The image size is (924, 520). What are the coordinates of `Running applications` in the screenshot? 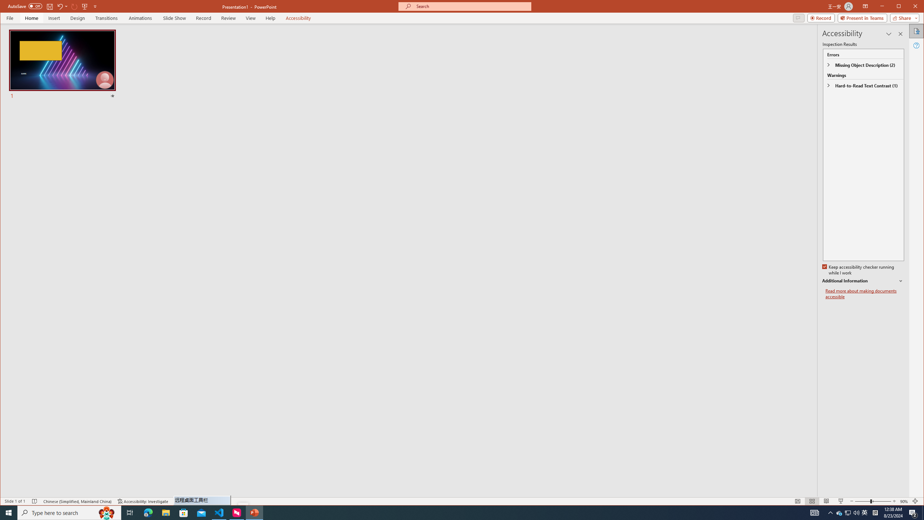 It's located at (445, 513).